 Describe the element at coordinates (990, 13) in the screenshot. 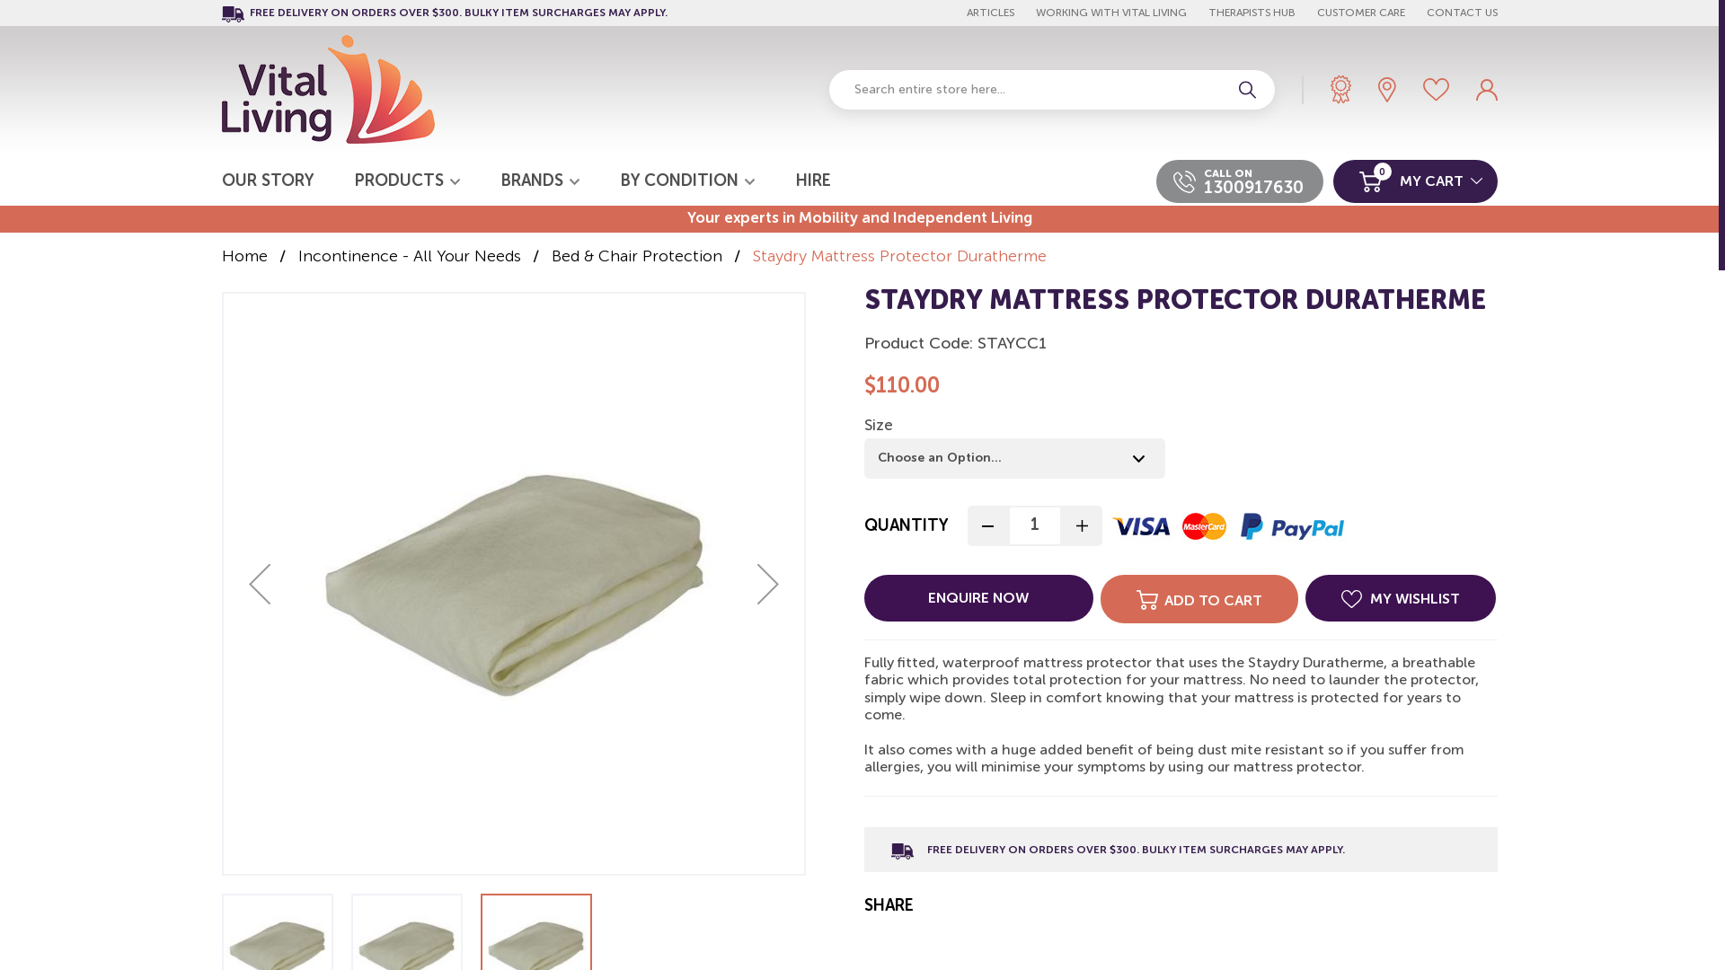

I see `ARTICLES` at that location.